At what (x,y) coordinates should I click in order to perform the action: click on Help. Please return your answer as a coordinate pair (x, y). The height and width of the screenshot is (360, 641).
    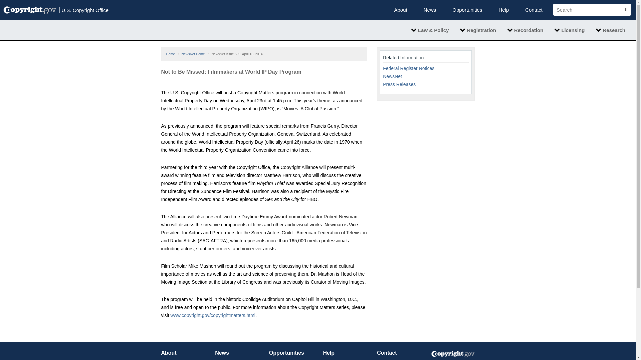
    Looking at the image, I should click on (503, 10).